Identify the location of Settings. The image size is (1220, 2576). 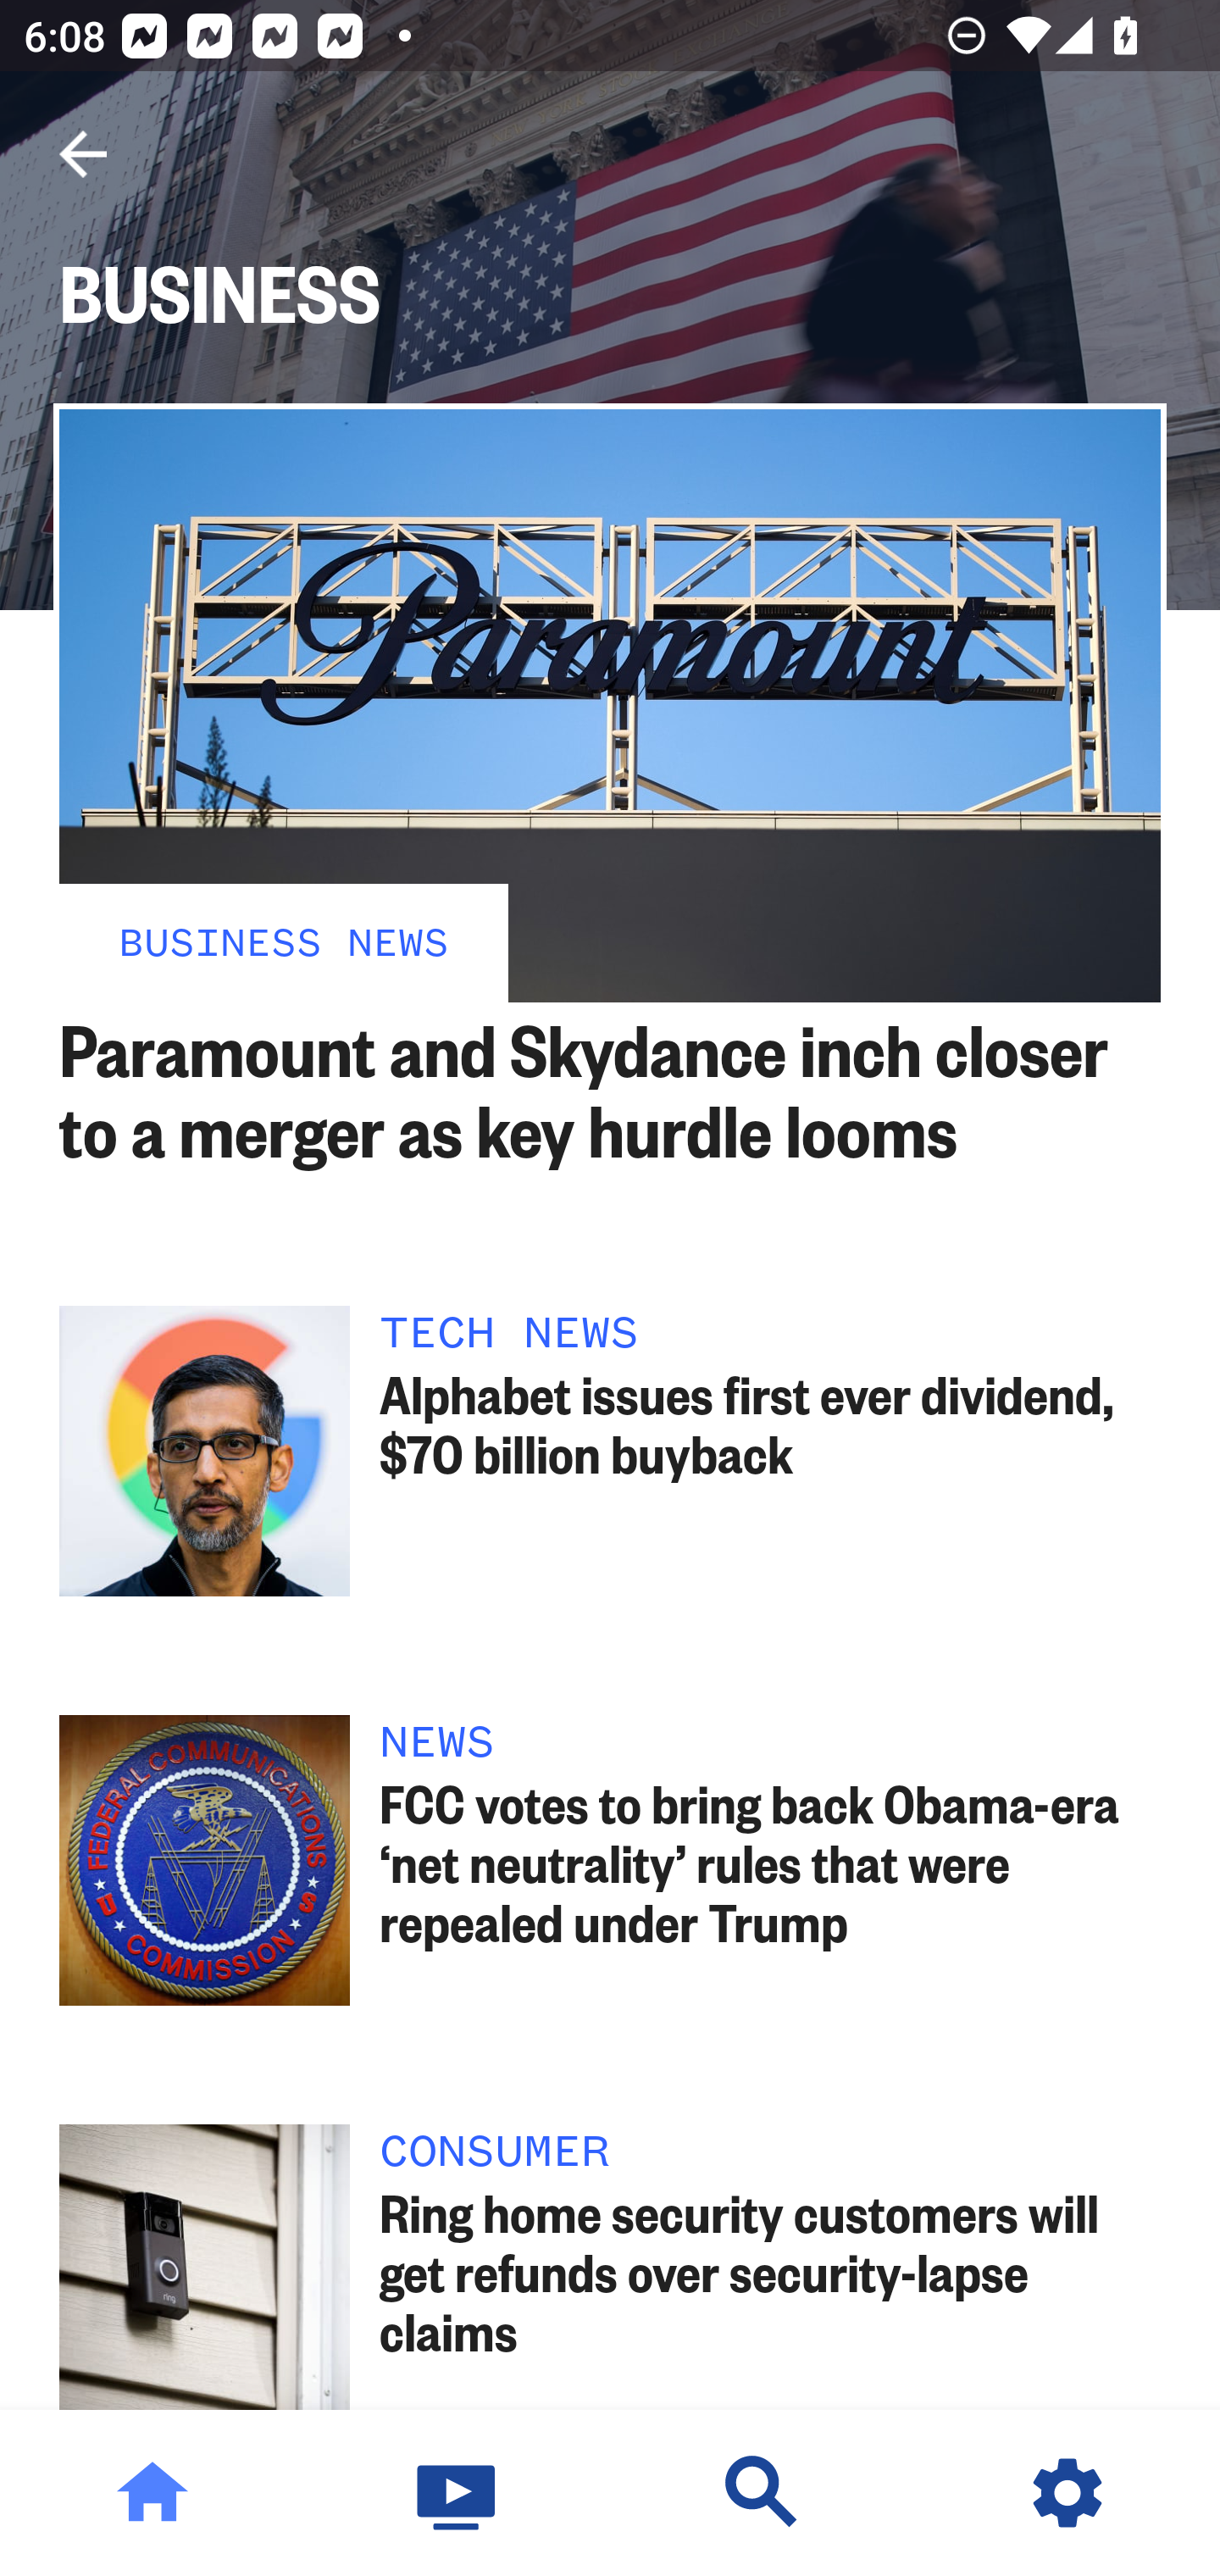
(1067, 2493).